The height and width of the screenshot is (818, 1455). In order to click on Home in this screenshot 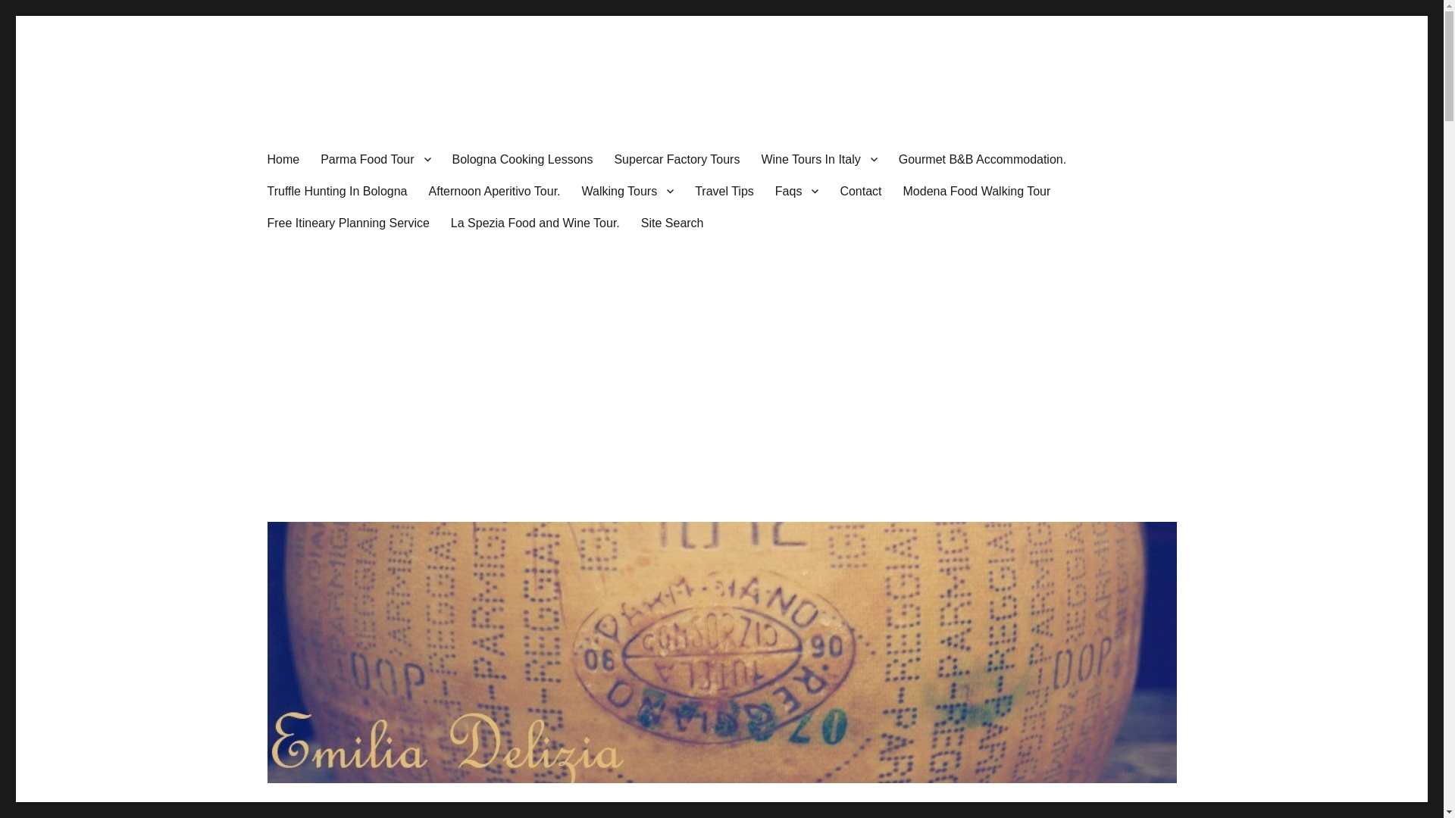, I will do `click(282, 159)`.